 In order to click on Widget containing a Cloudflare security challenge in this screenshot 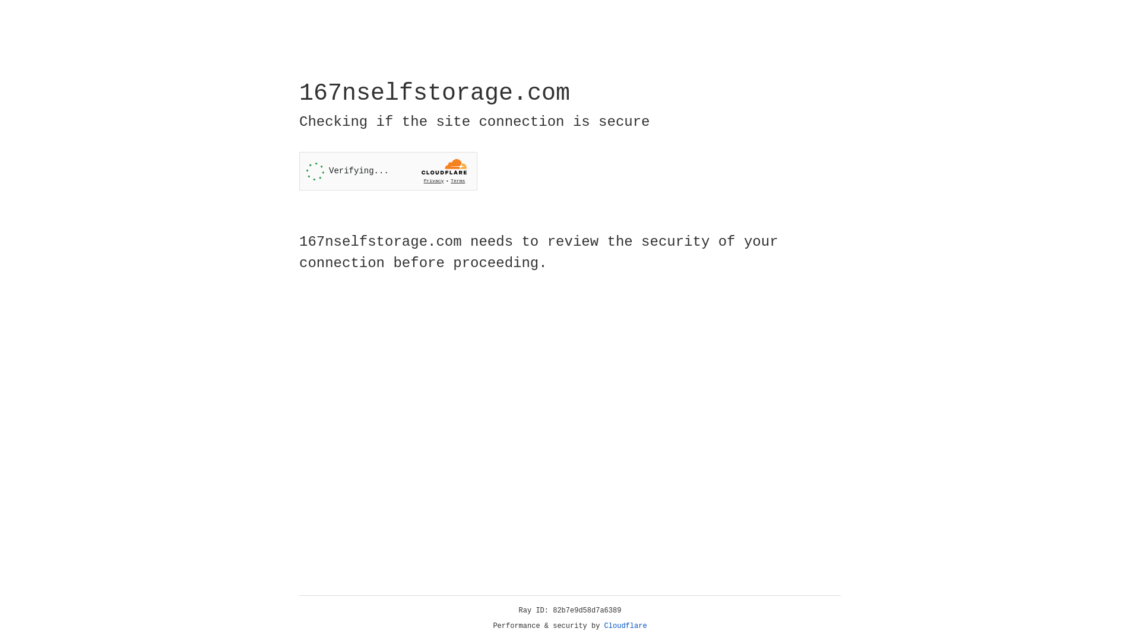, I will do `click(388, 171)`.